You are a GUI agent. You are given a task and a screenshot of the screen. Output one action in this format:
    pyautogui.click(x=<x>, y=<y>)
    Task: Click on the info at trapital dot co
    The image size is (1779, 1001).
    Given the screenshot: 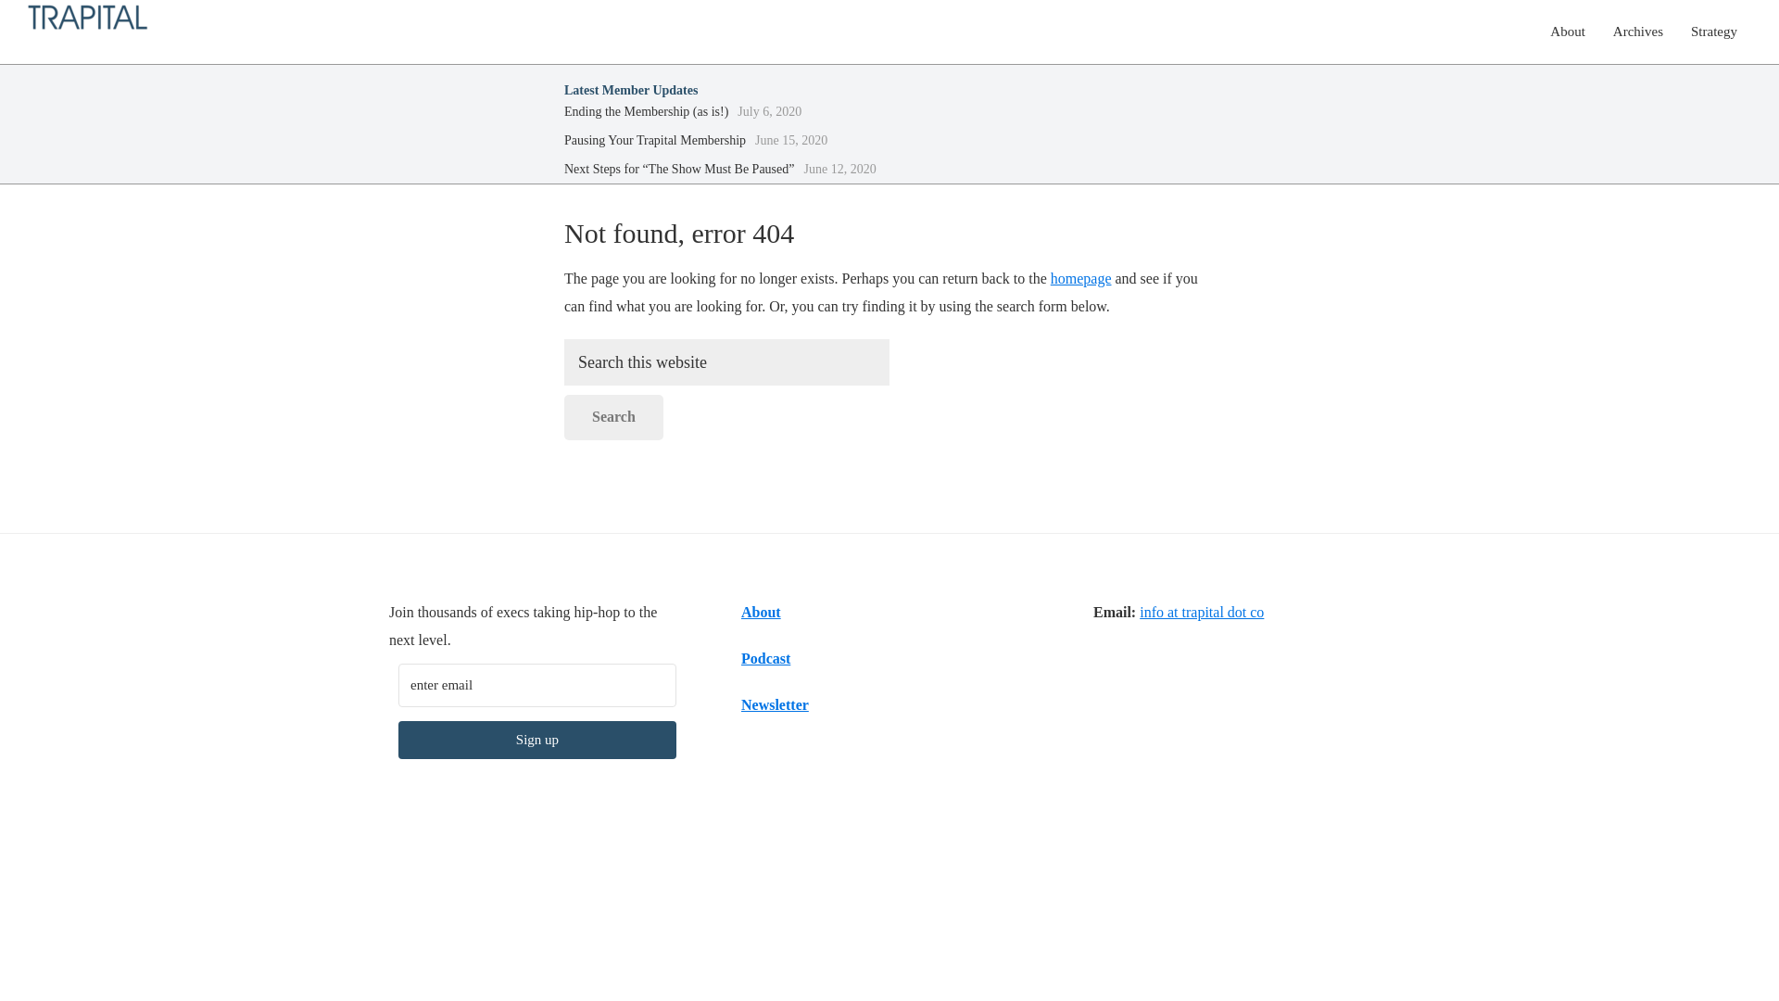 What is the action you would take?
    pyautogui.click(x=1201, y=612)
    